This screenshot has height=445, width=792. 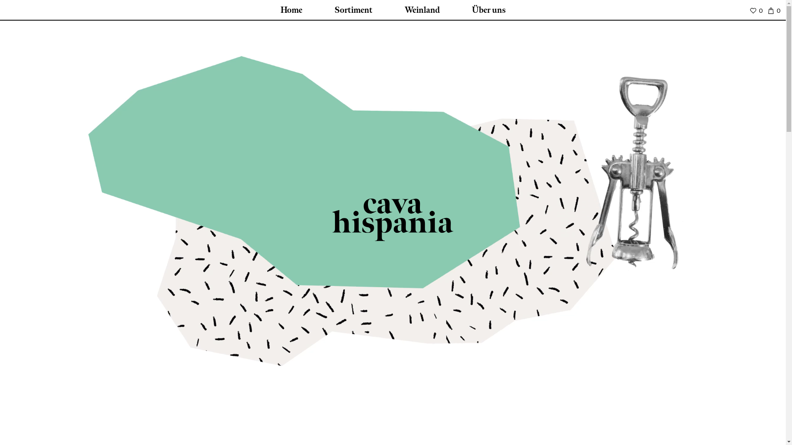 What do you see at coordinates (353, 10) in the screenshot?
I see `Sortiment` at bounding box center [353, 10].